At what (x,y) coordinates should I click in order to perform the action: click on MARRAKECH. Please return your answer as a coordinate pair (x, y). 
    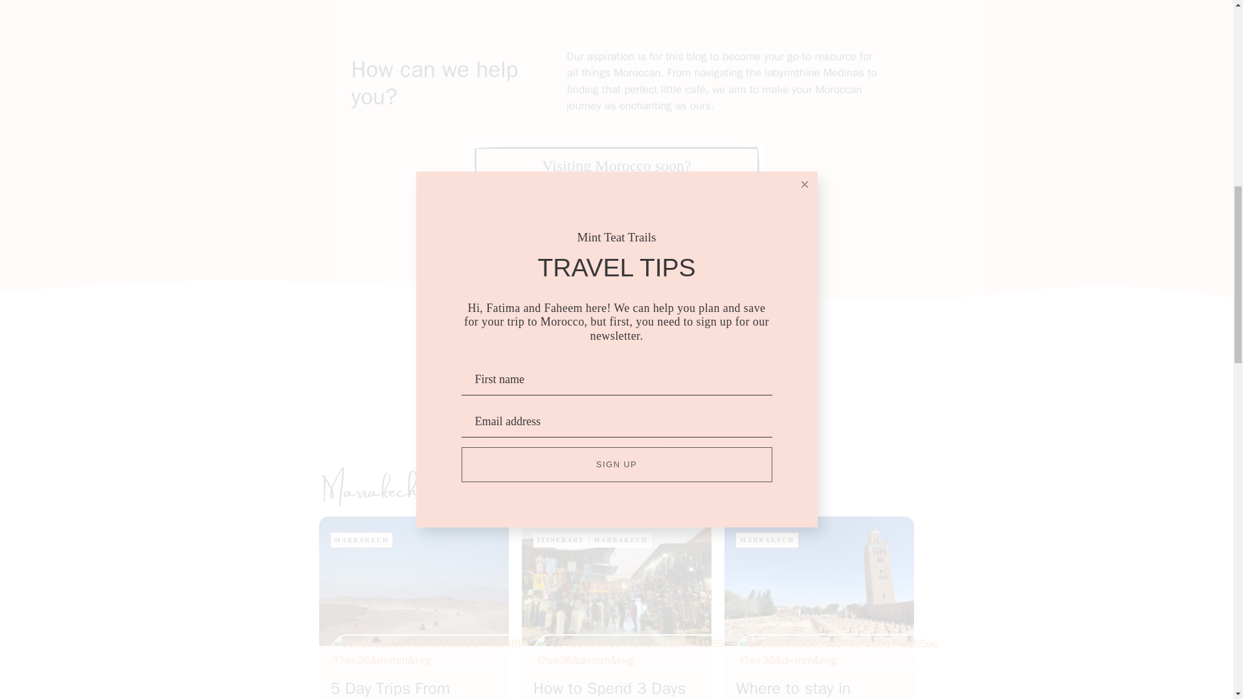
    Looking at the image, I should click on (767, 540).